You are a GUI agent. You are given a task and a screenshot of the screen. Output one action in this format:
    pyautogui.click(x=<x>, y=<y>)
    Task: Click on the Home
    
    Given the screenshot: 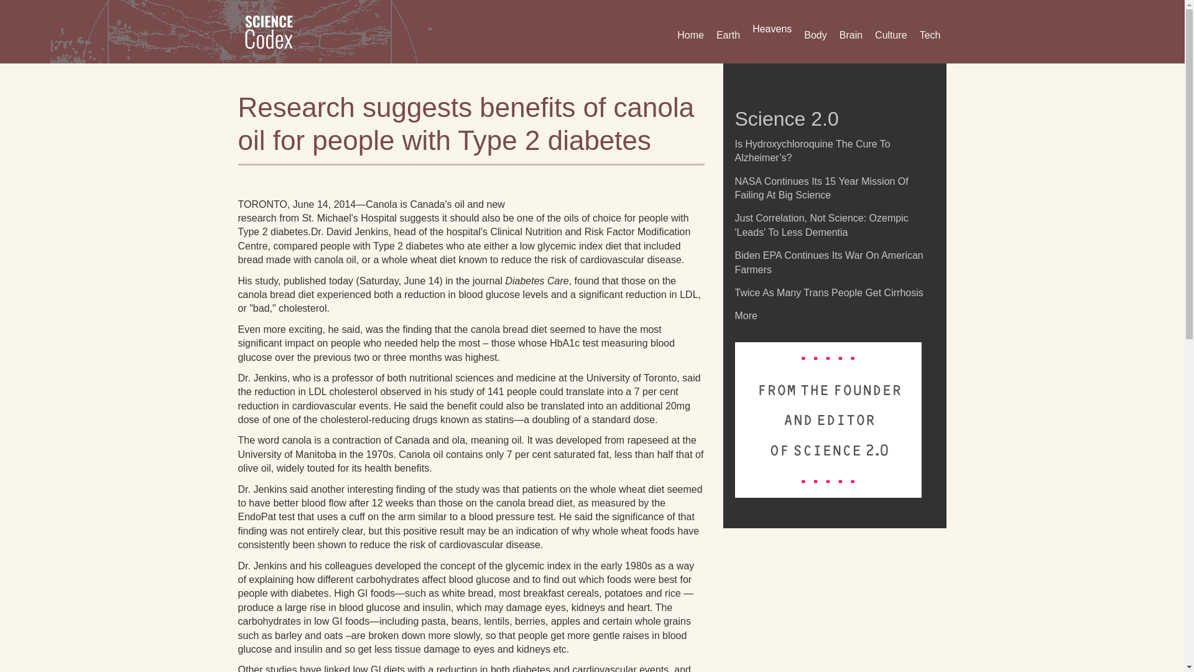 What is the action you would take?
    pyautogui.click(x=690, y=35)
    